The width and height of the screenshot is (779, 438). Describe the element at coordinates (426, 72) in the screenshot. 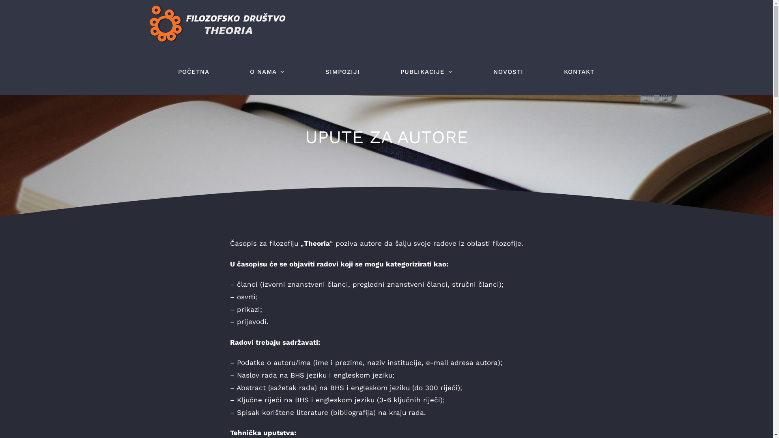

I see `PUBLIKACIJE` at that location.